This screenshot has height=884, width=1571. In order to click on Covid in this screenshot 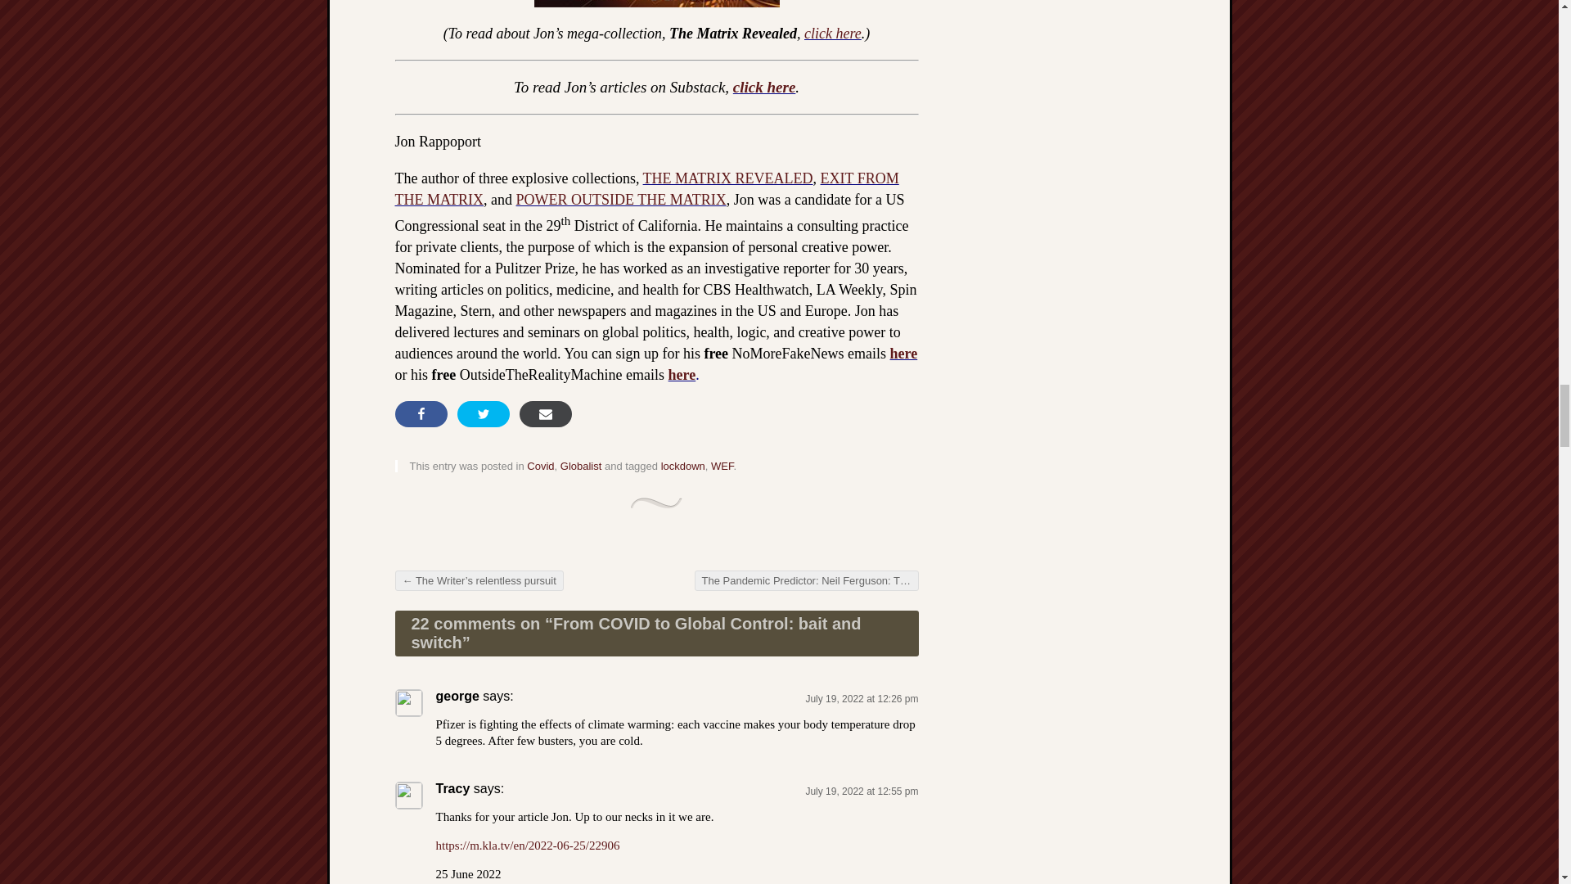, I will do `click(540, 465)`.